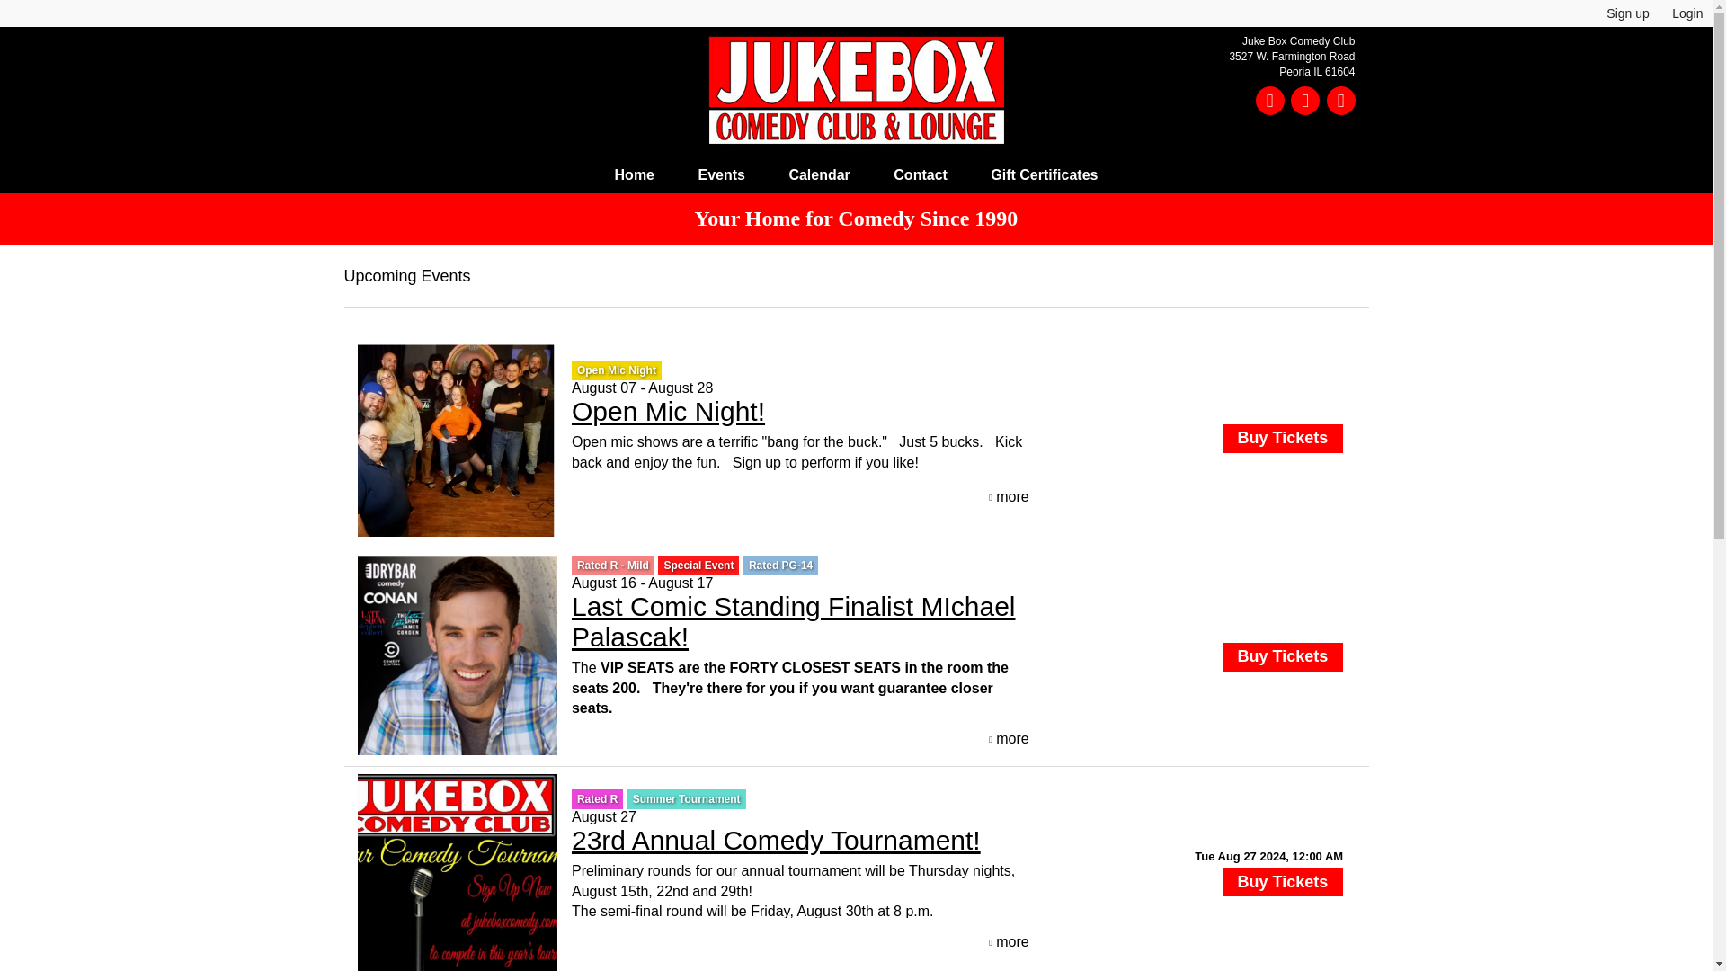 This screenshot has width=1726, height=971. Describe the element at coordinates (635, 174) in the screenshot. I see `Home` at that location.